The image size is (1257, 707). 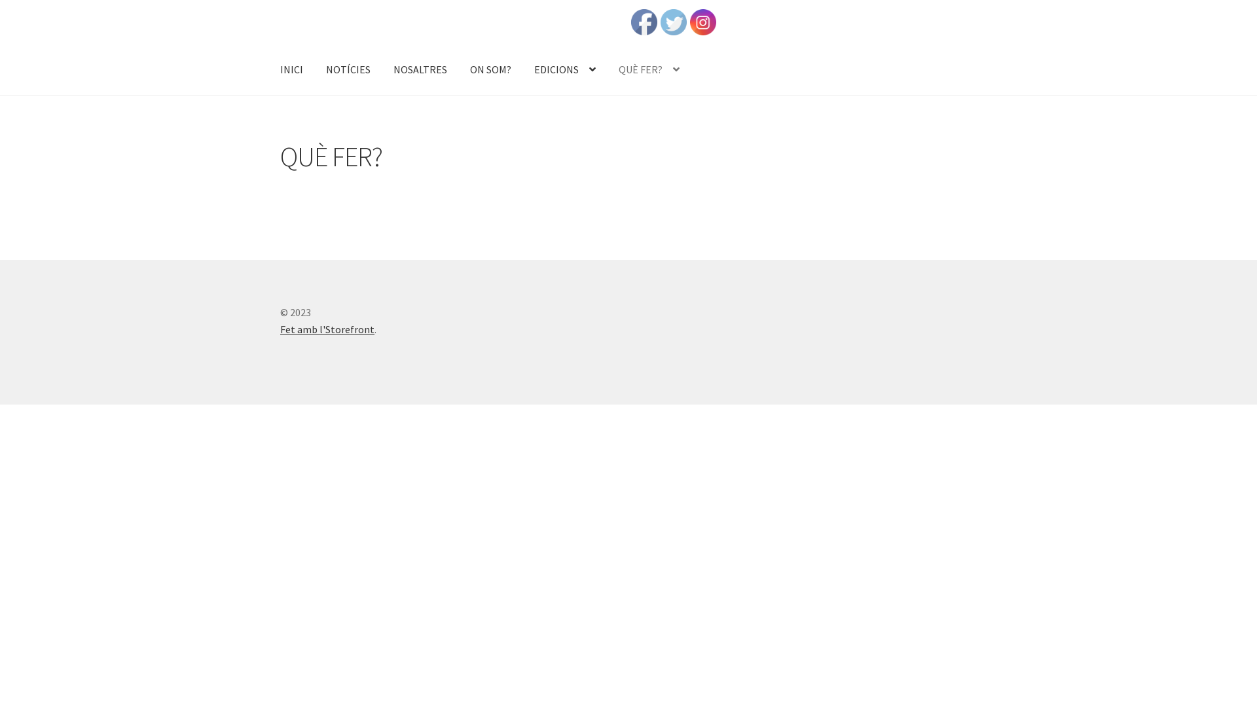 What do you see at coordinates (565, 70) in the screenshot?
I see `EDICIONS` at bounding box center [565, 70].